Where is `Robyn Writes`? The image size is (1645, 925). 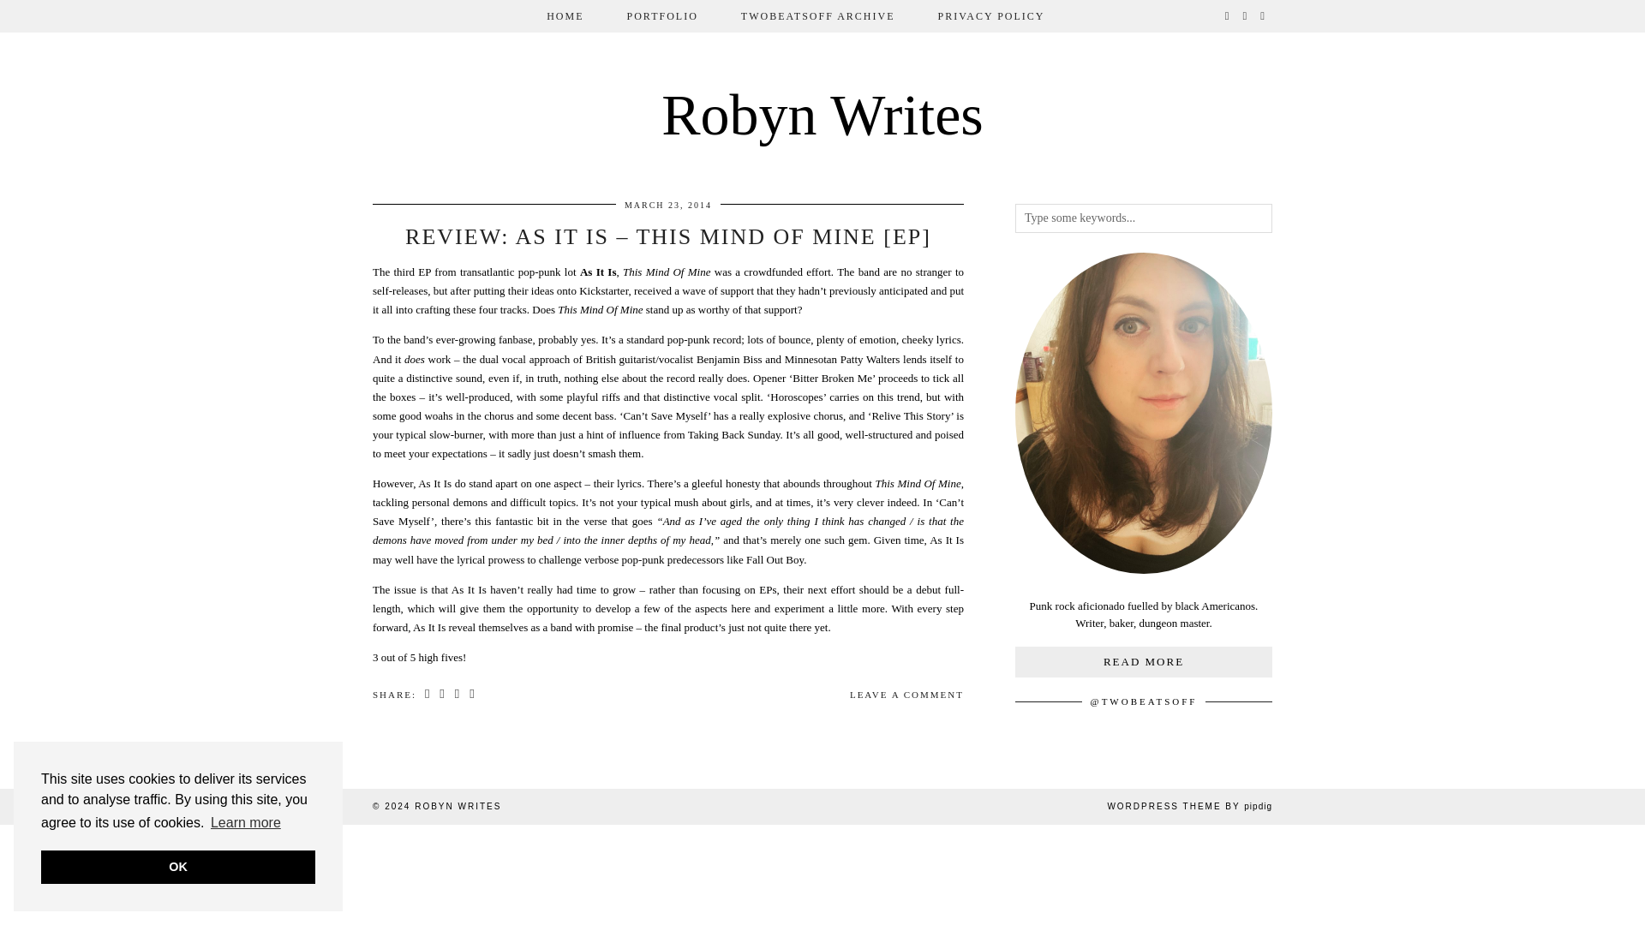
Robyn Writes is located at coordinates (822, 115).